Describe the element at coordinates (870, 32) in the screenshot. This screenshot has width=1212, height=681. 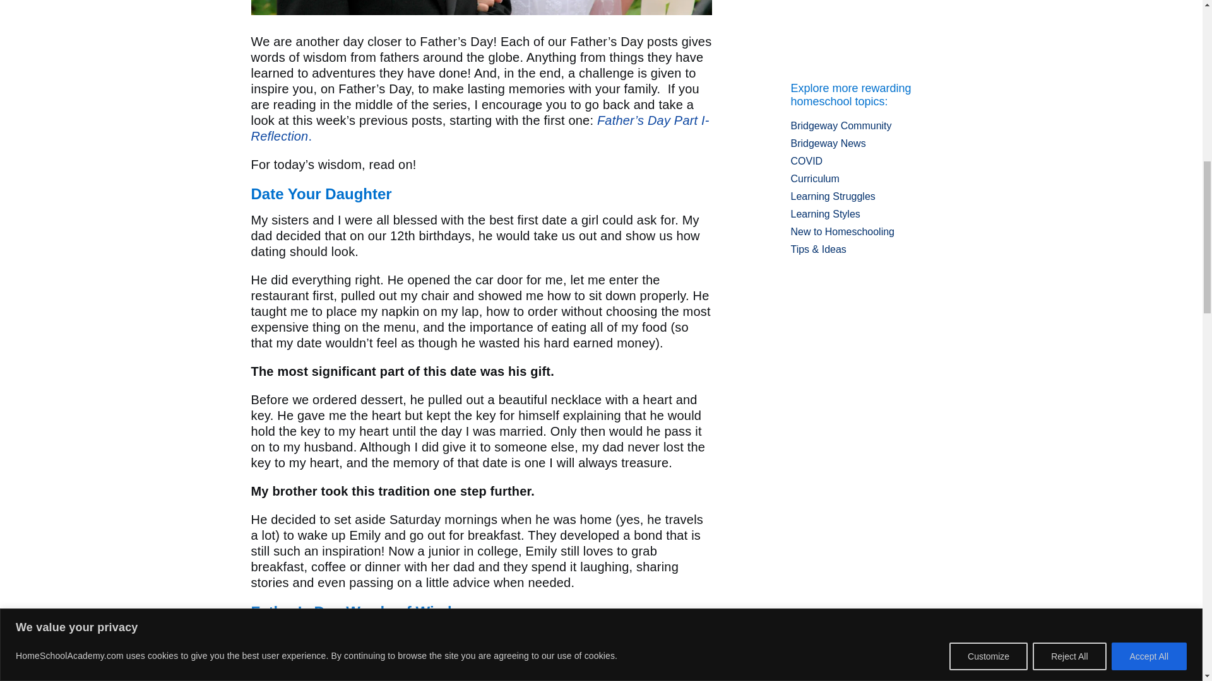
I see `Form 0` at that location.